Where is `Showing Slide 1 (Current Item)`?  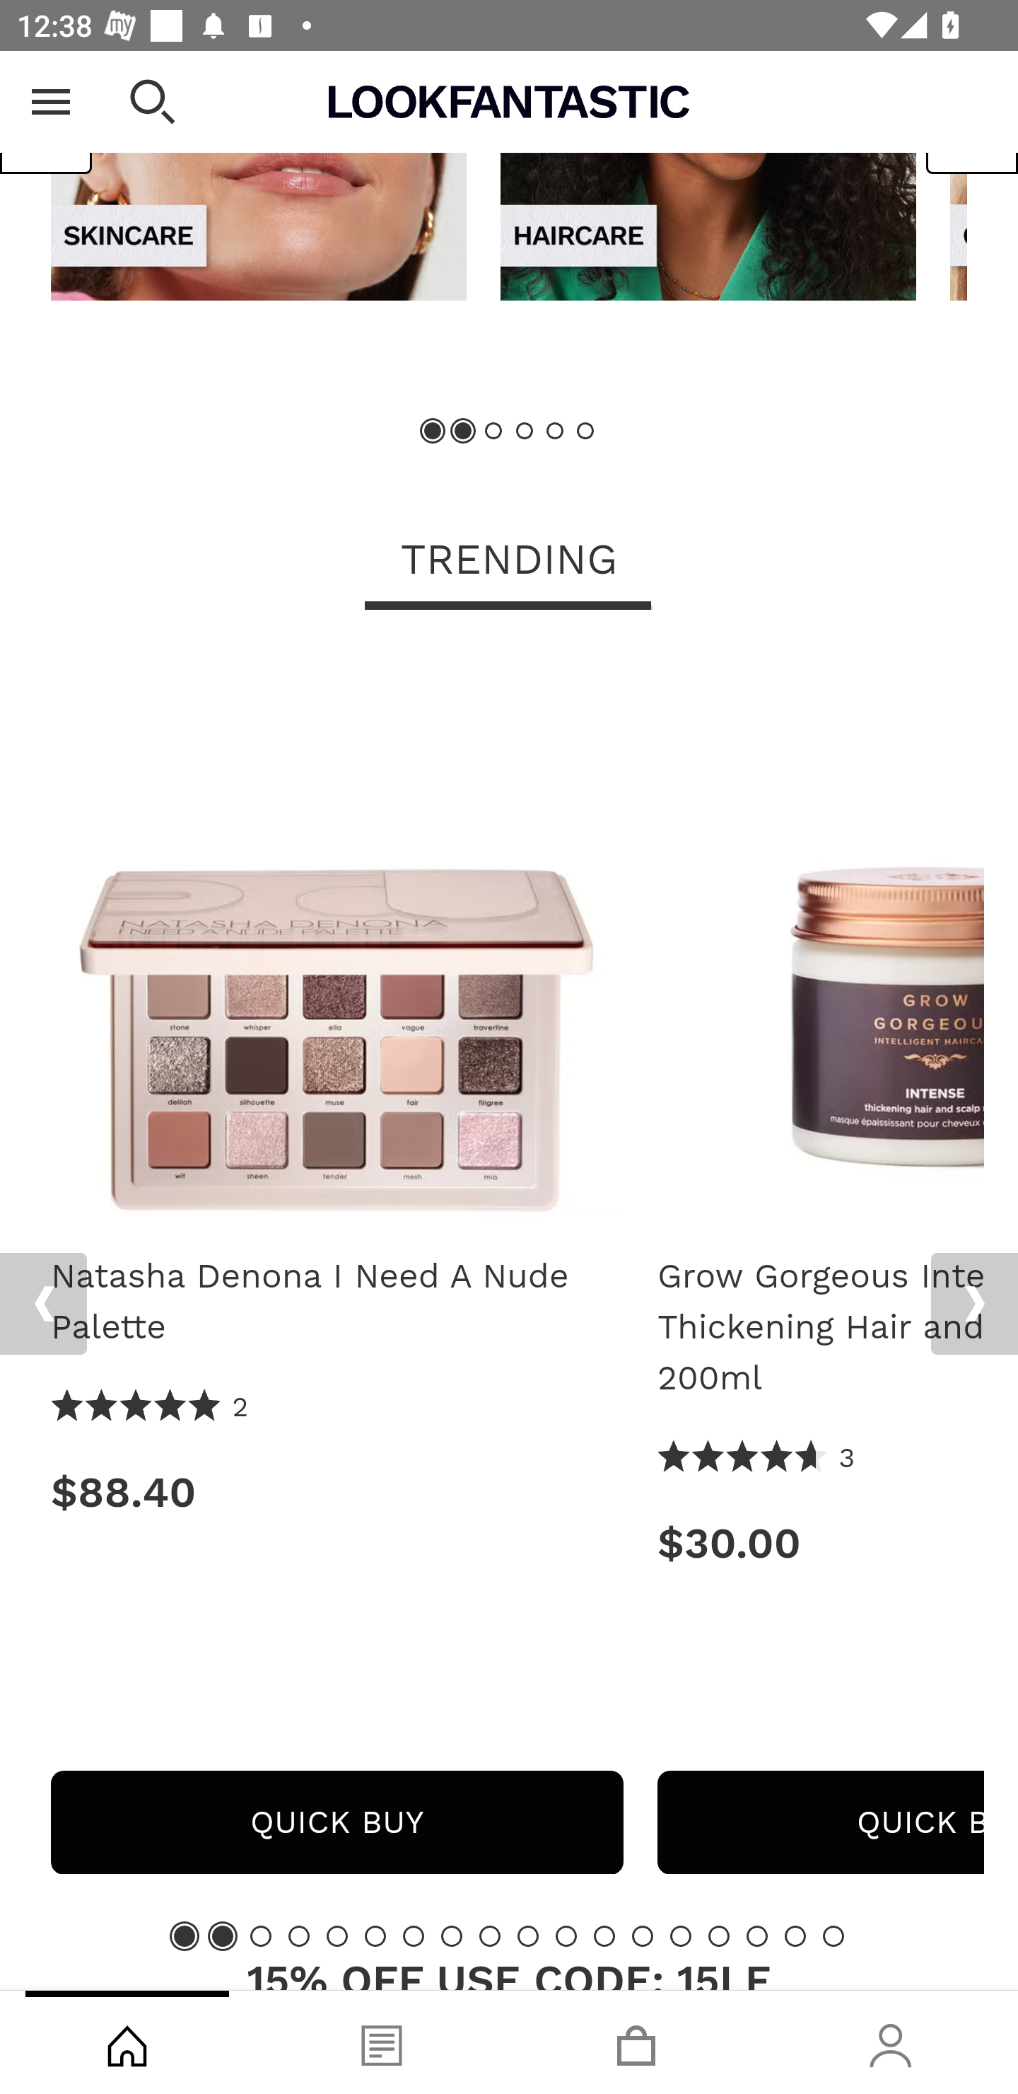 Showing Slide 1 (Current Item) is located at coordinates (433, 432).